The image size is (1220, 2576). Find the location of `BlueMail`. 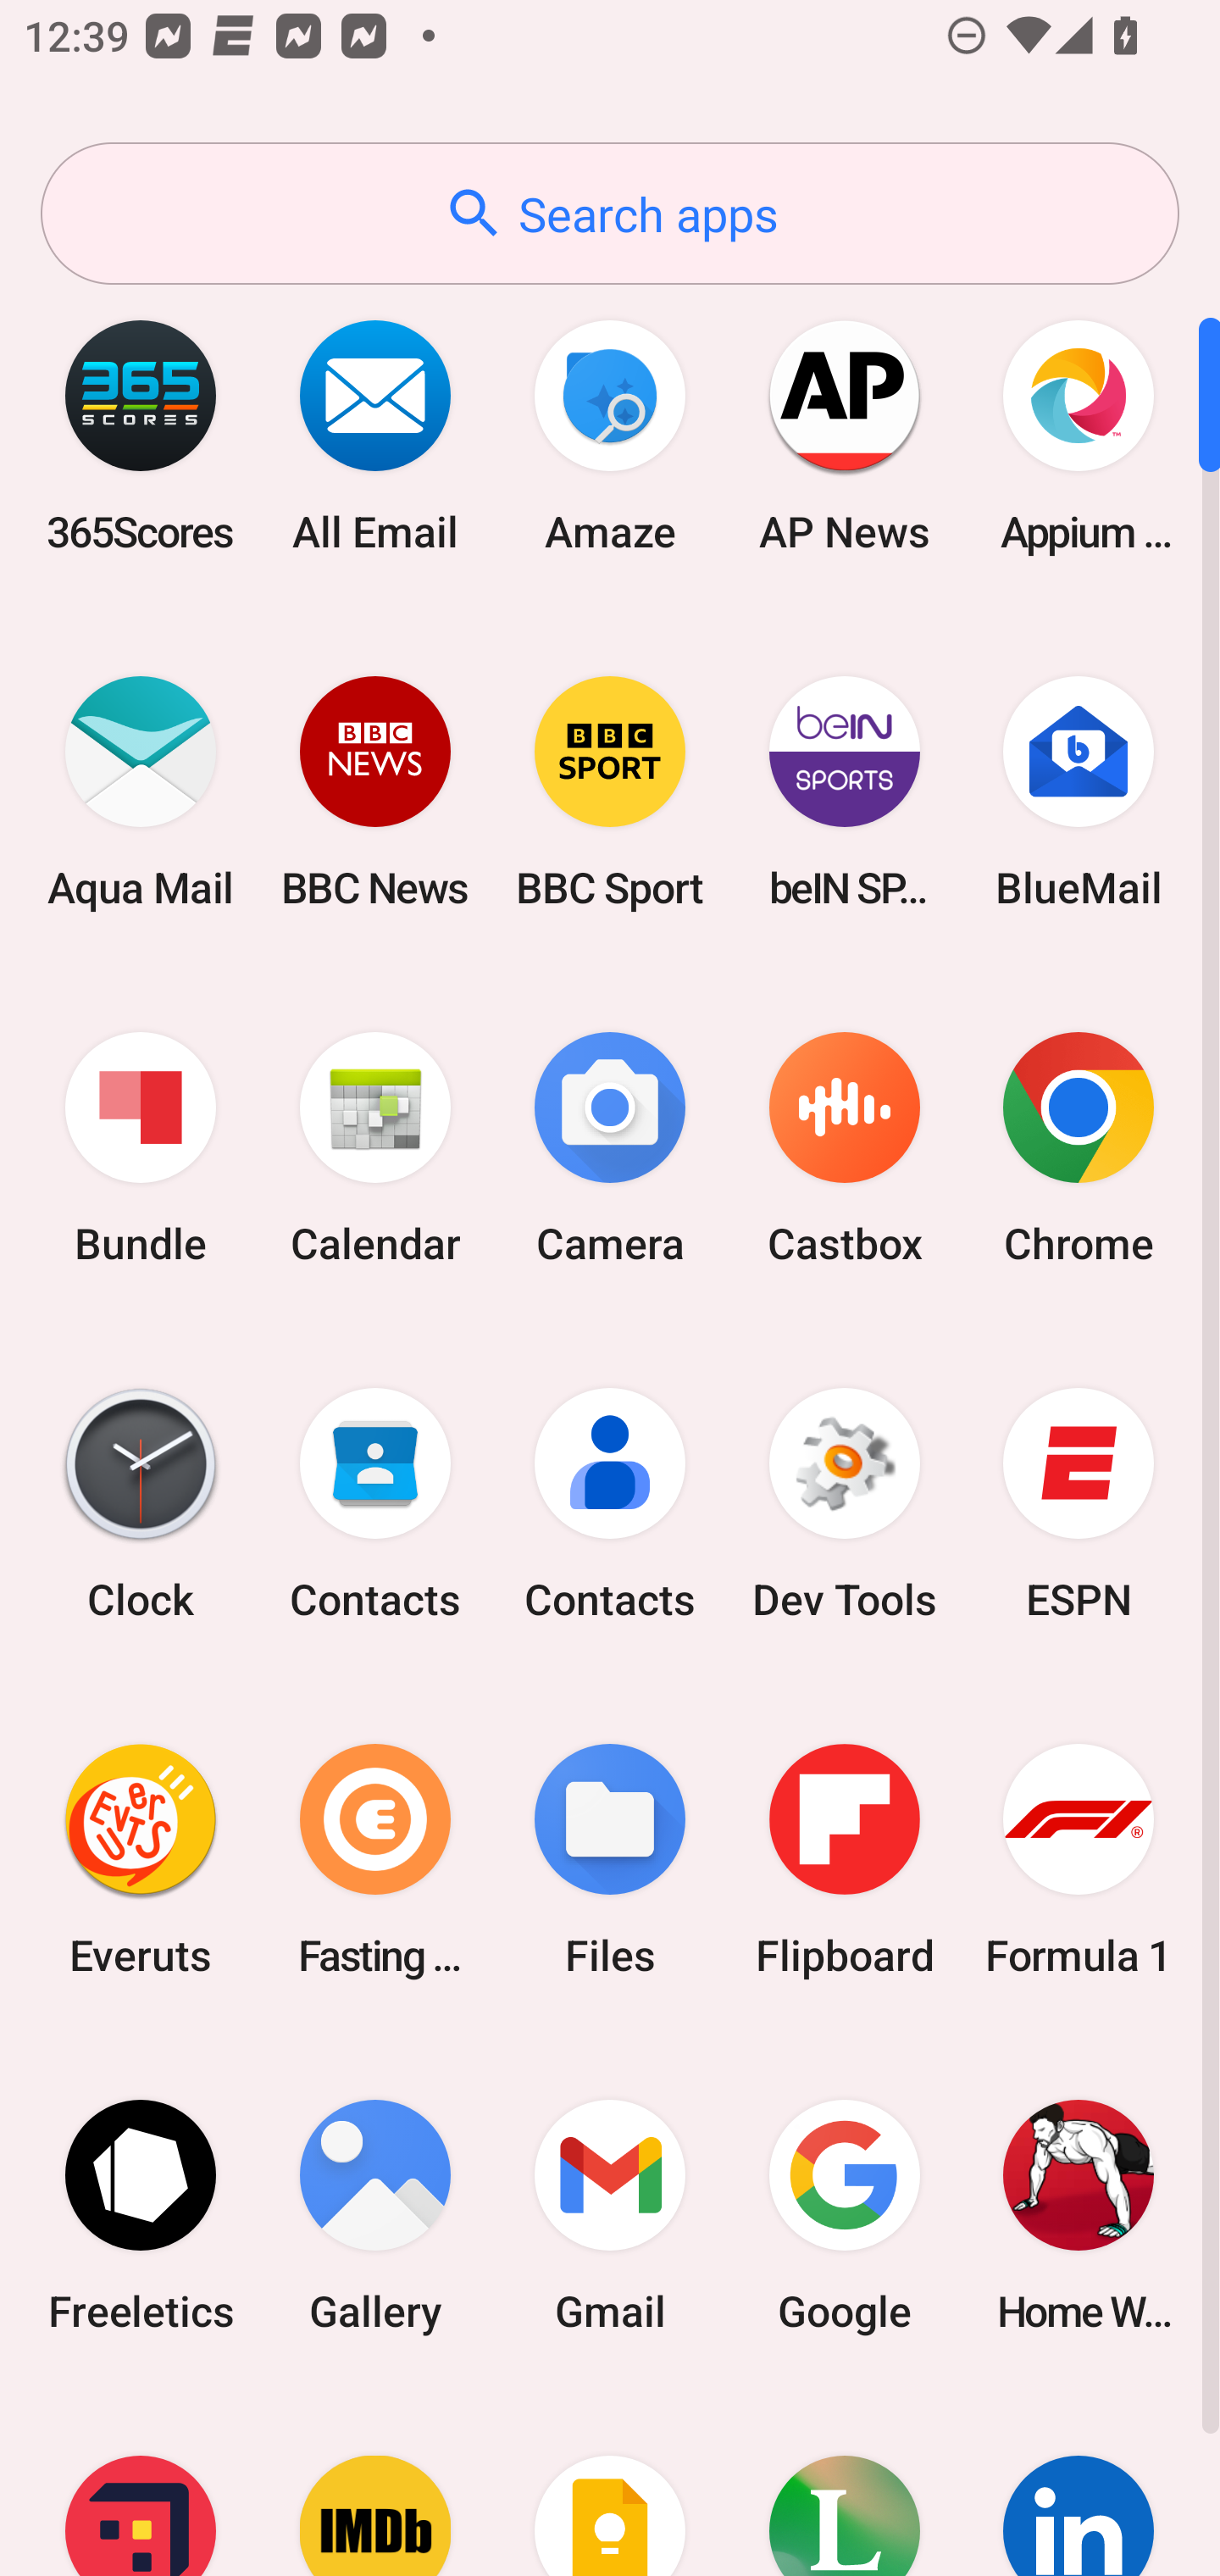

BlueMail is located at coordinates (1079, 791).